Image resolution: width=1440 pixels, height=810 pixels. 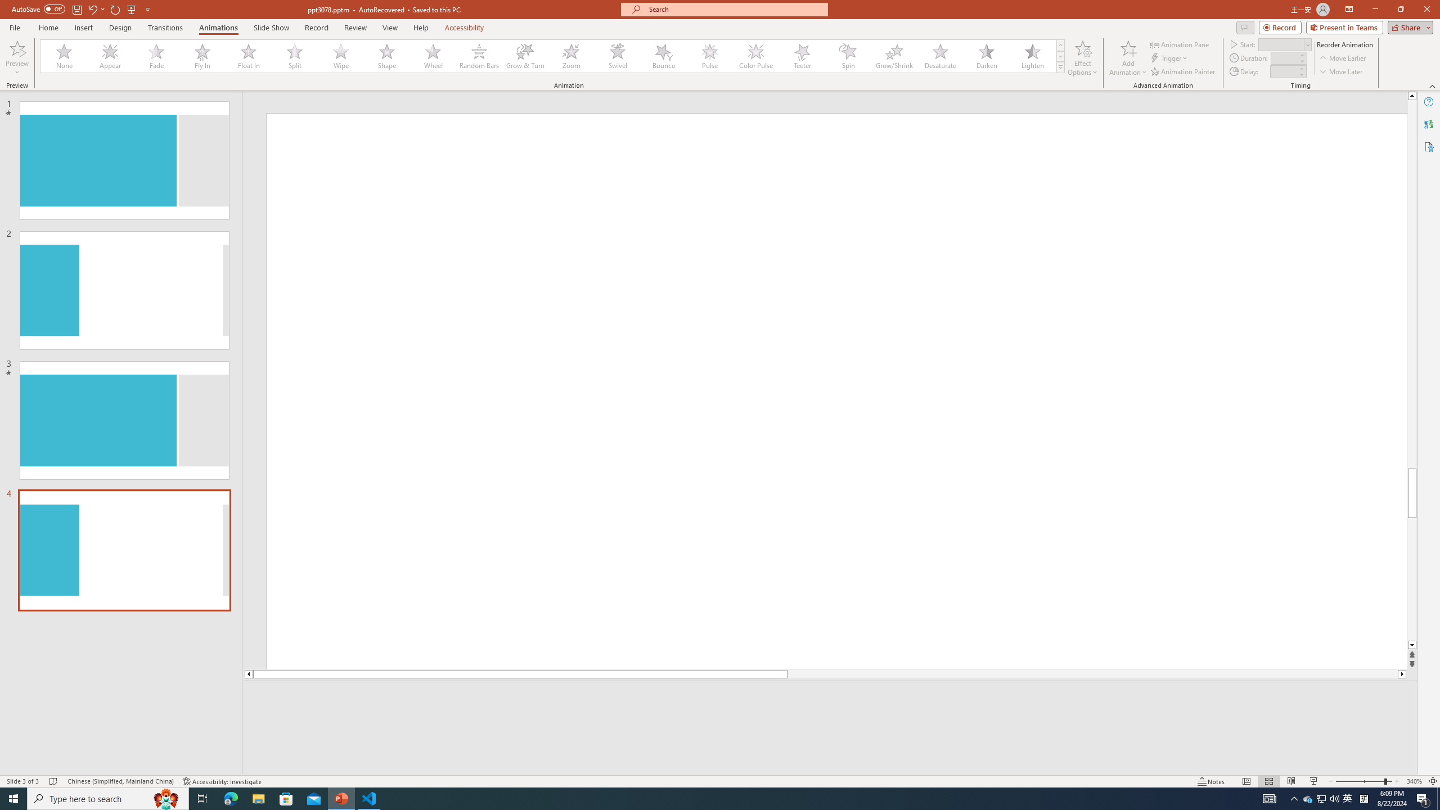 What do you see at coordinates (1032, 56) in the screenshot?
I see `Lighten` at bounding box center [1032, 56].